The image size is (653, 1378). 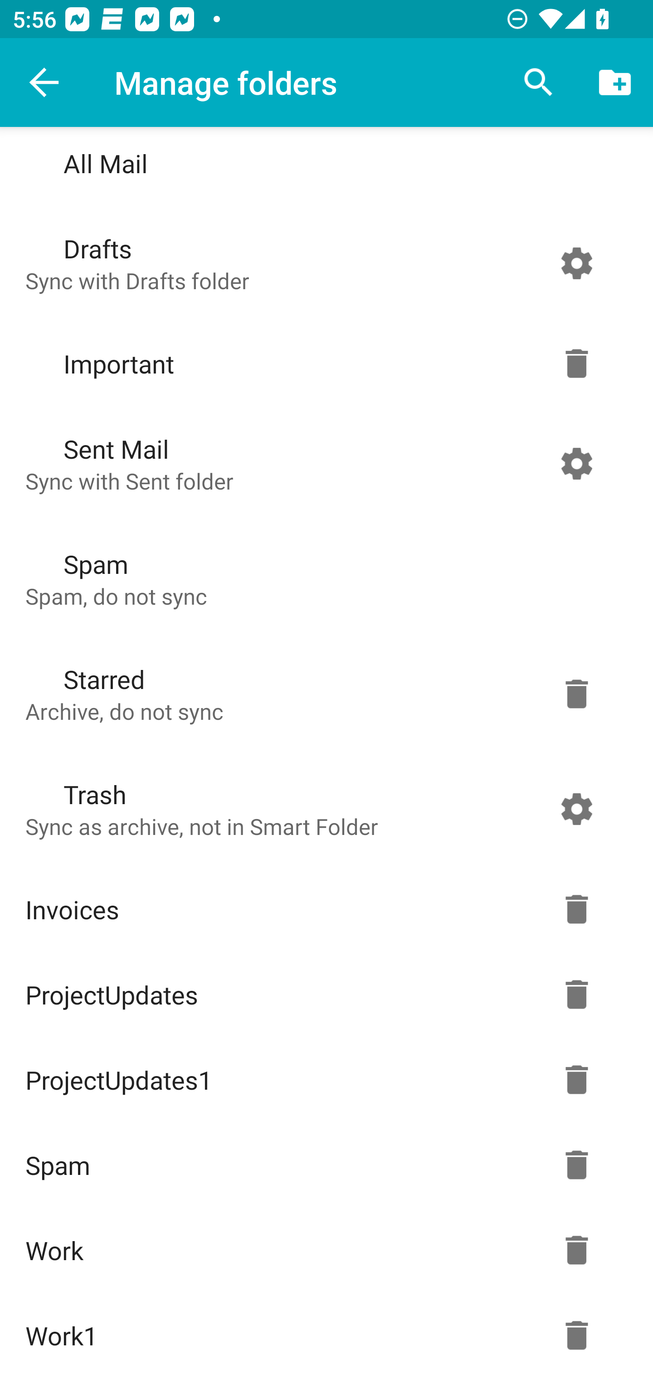 I want to click on Folder settings, so click(x=576, y=995).